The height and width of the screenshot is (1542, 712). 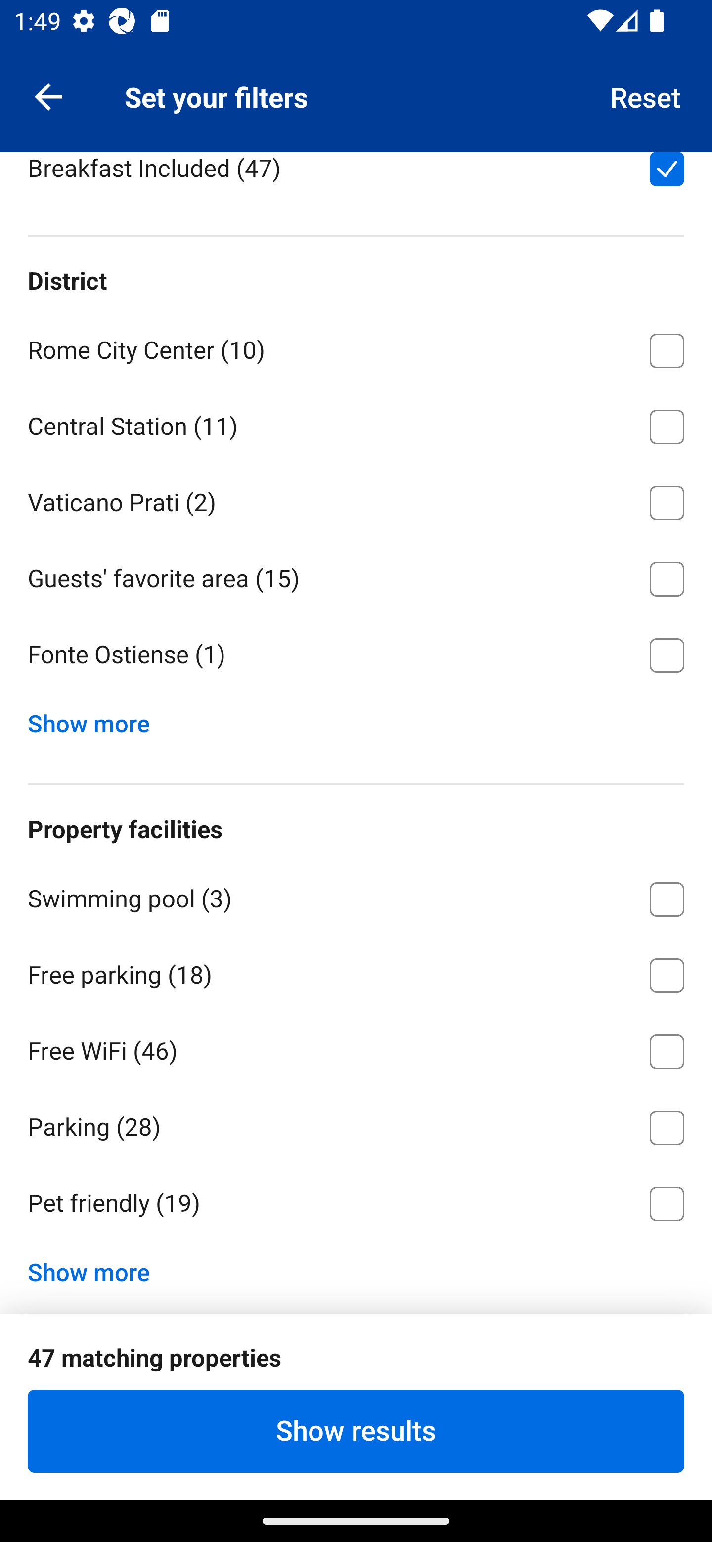 I want to click on Vaticano Prati ⁦(2), so click(x=356, y=499).